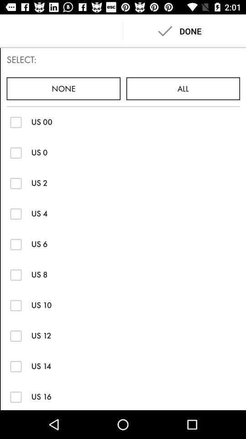  What do you see at coordinates (15, 244) in the screenshot?
I see `select us 6` at bounding box center [15, 244].